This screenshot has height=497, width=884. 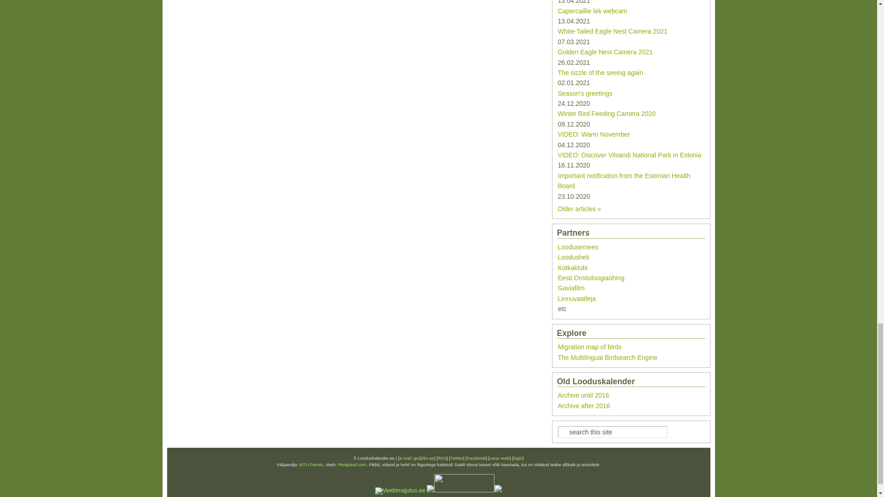 What do you see at coordinates (612, 432) in the screenshot?
I see `search this site` at bounding box center [612, 432].